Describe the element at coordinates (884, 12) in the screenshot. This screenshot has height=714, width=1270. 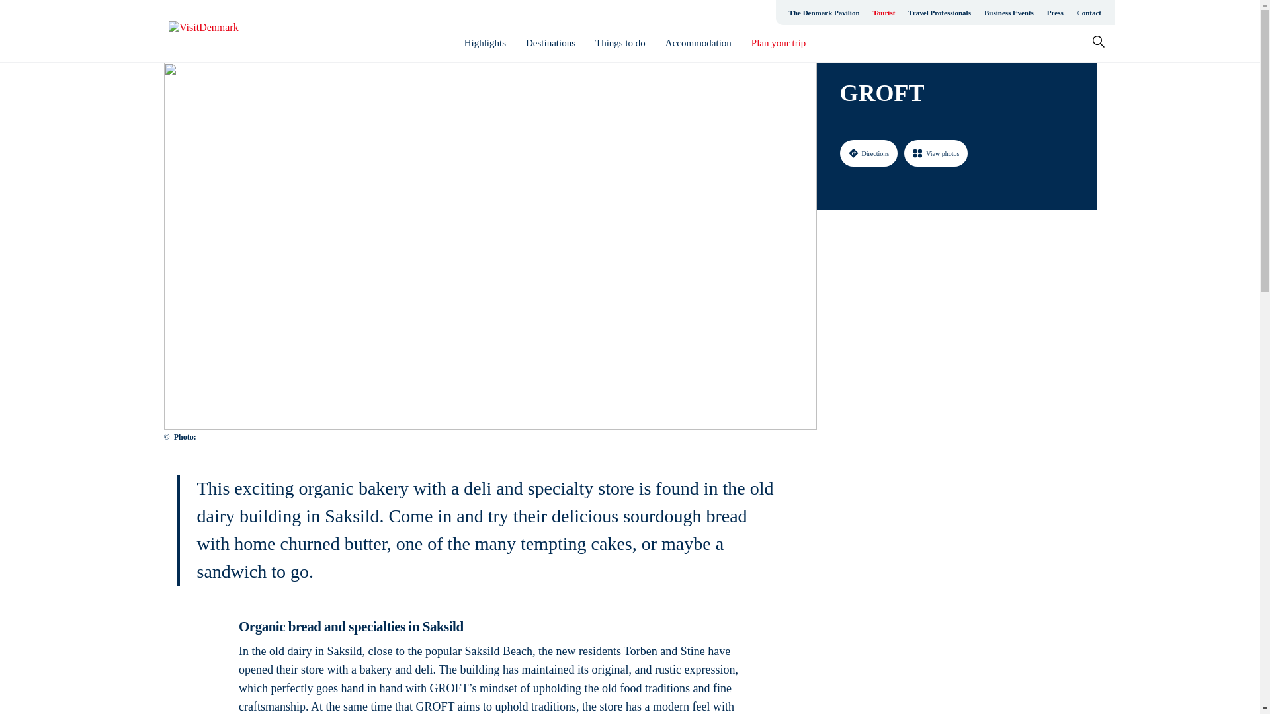
I see `Tourist` at that location.